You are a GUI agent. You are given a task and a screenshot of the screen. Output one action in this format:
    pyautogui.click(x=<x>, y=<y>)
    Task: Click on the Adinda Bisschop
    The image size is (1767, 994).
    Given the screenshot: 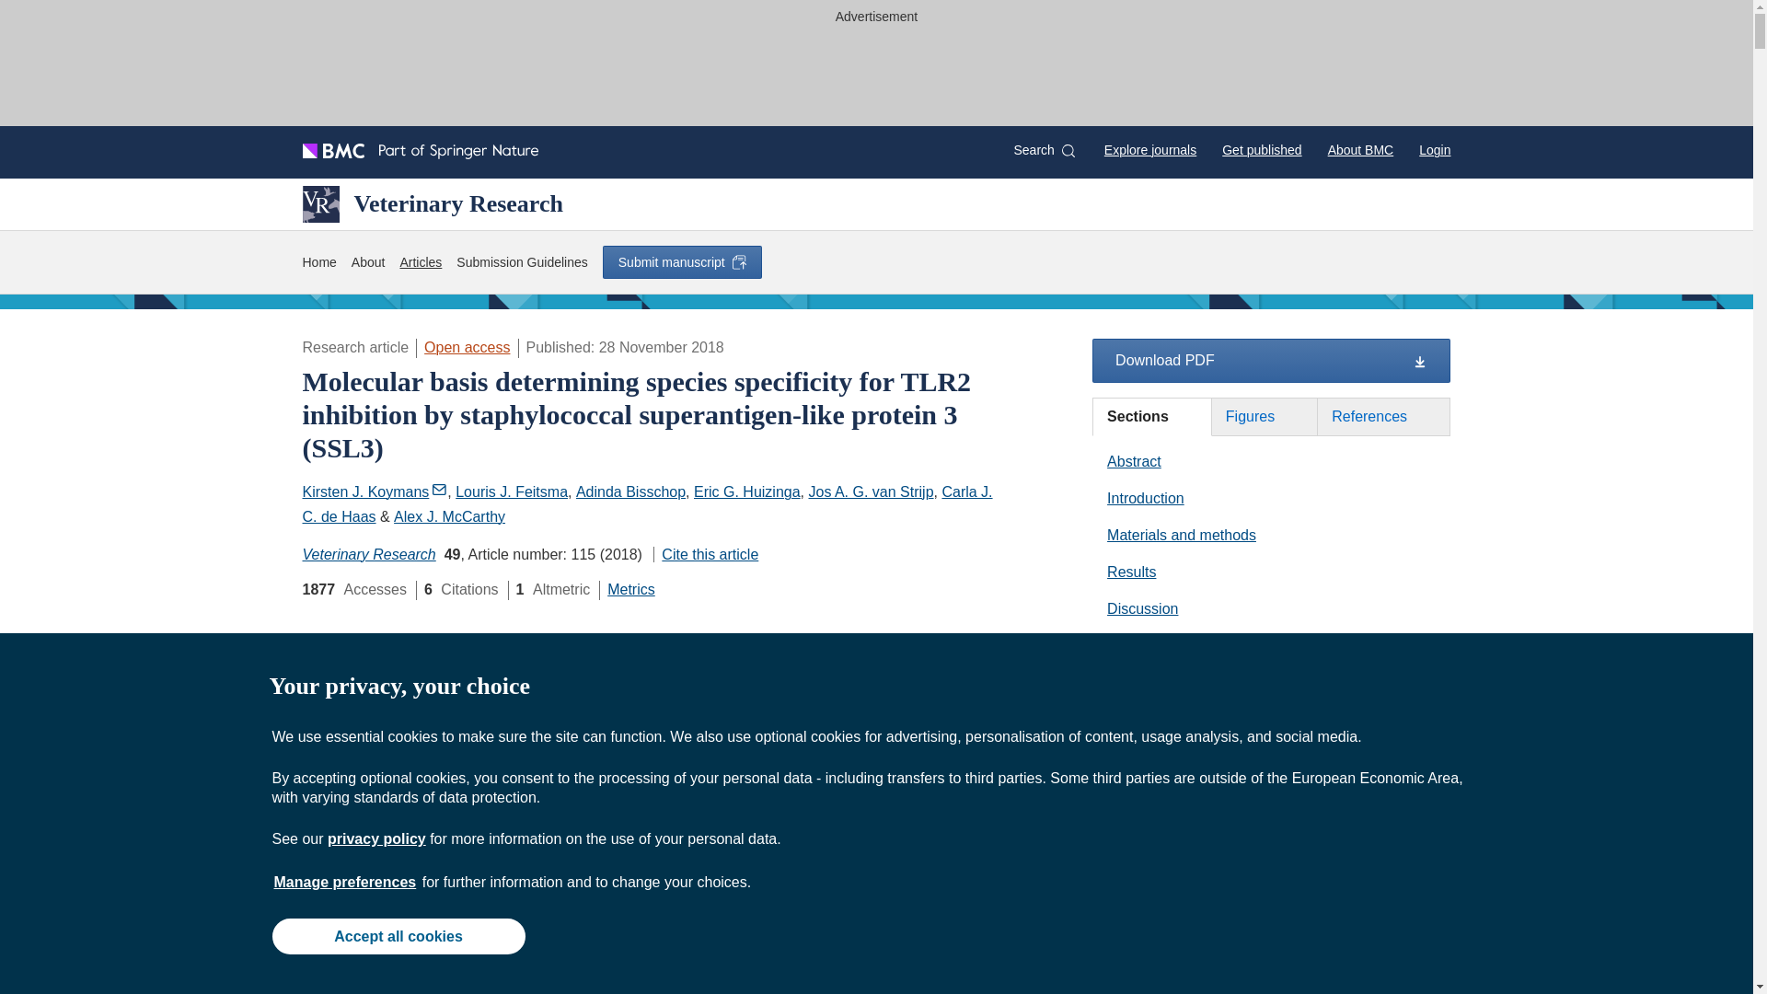 What is the action you would take?
    pyautogui.click(x=629, y=491)
    